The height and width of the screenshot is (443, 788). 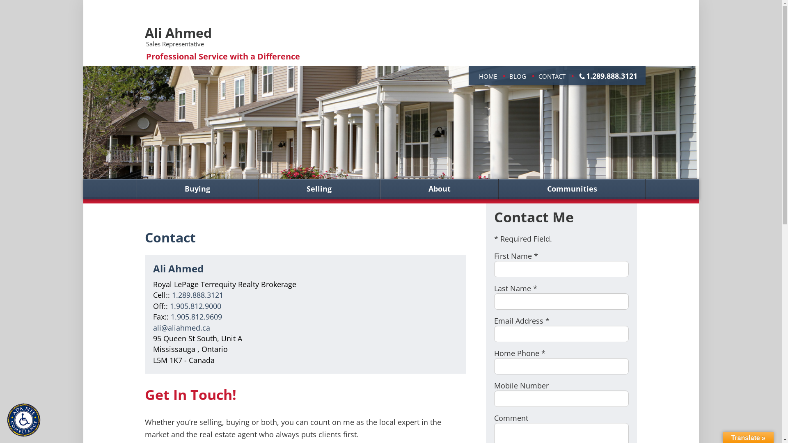 What do you see at coordinates (198, 189) in the screenshot?
I see `Buying` at bounding box center [198, 189].